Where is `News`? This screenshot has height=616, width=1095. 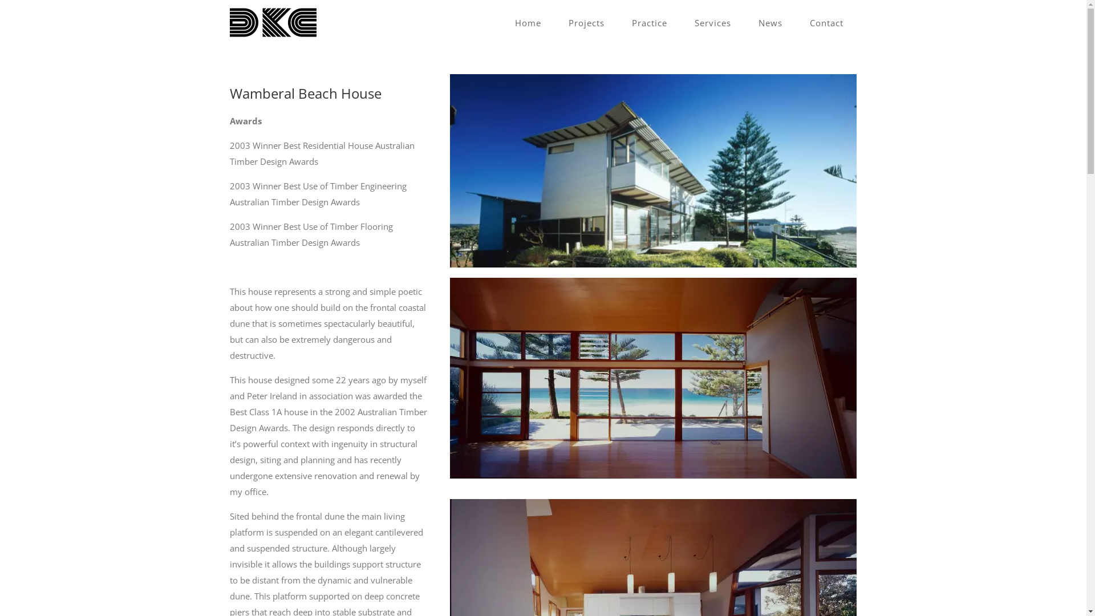 News is located at coordinates (770, 23).